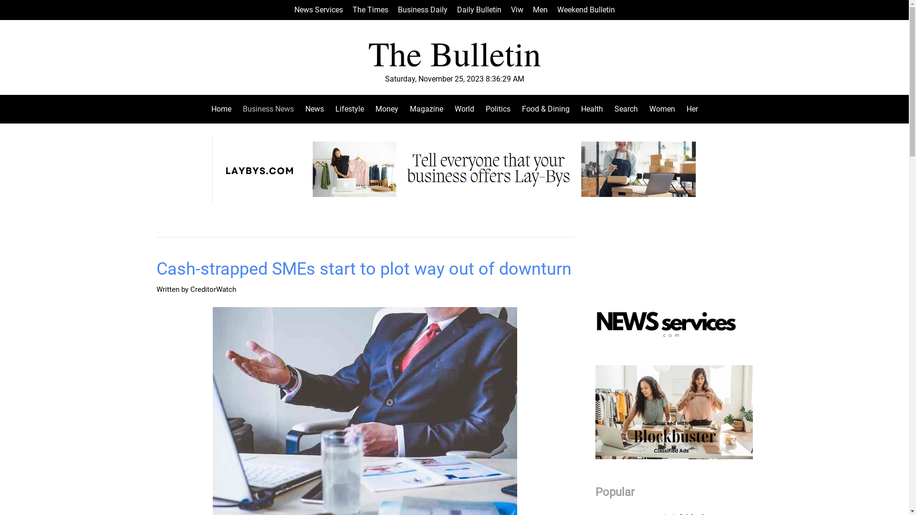 The width and height of the screenshot is (916, 515). I want to click on Money, so click(386, 109).